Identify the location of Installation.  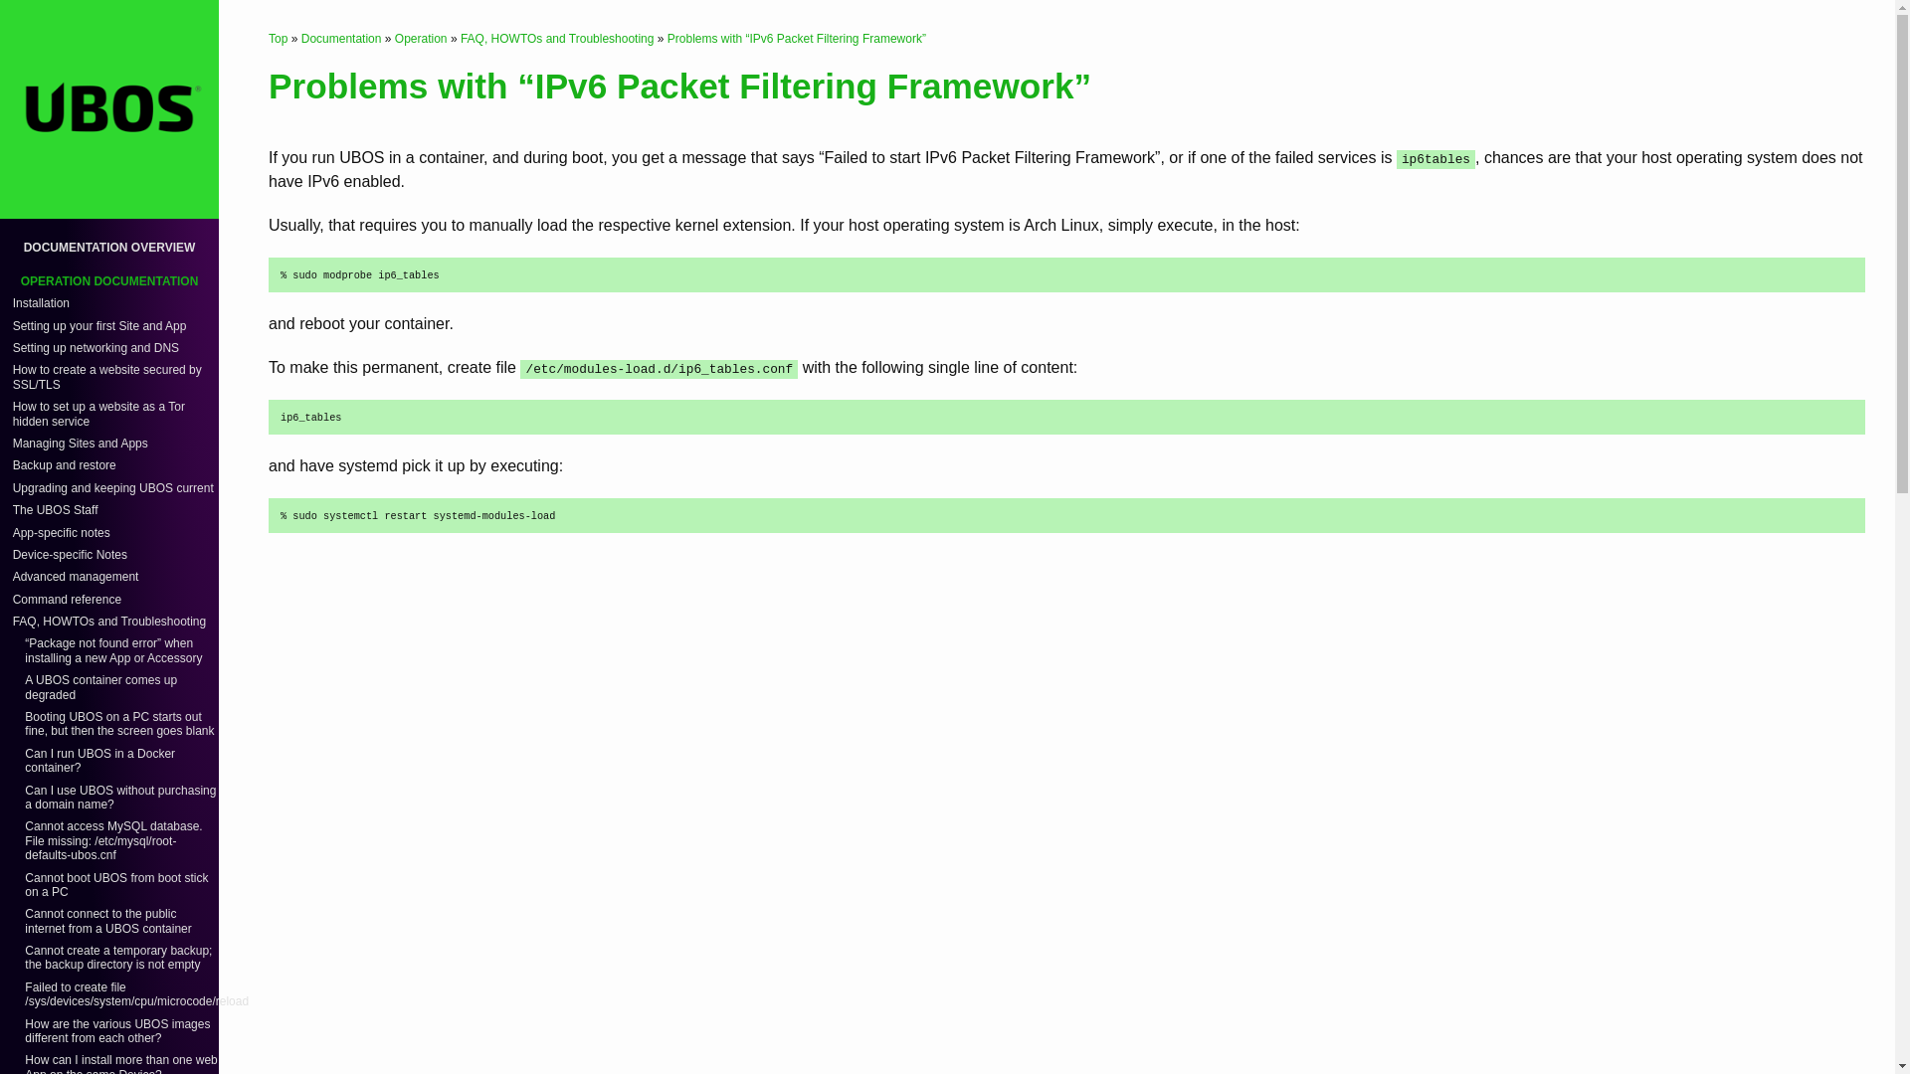
(41, 303).